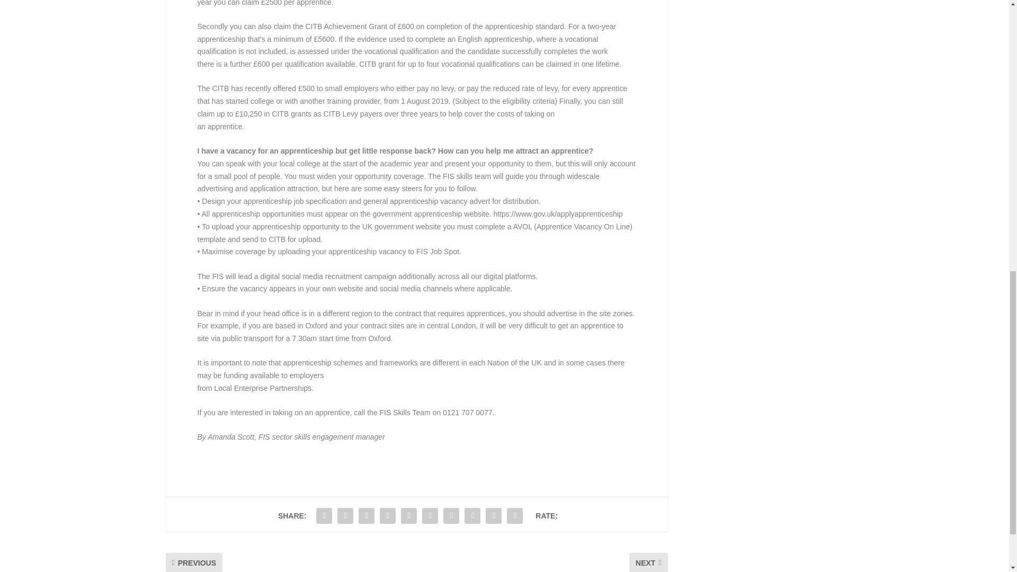 The image size is (1017, 572). Describe the element at coordinates (515, 515) in the screenshot. I see `Share "Training recognised as a huge opportunity" via Print` at that location.